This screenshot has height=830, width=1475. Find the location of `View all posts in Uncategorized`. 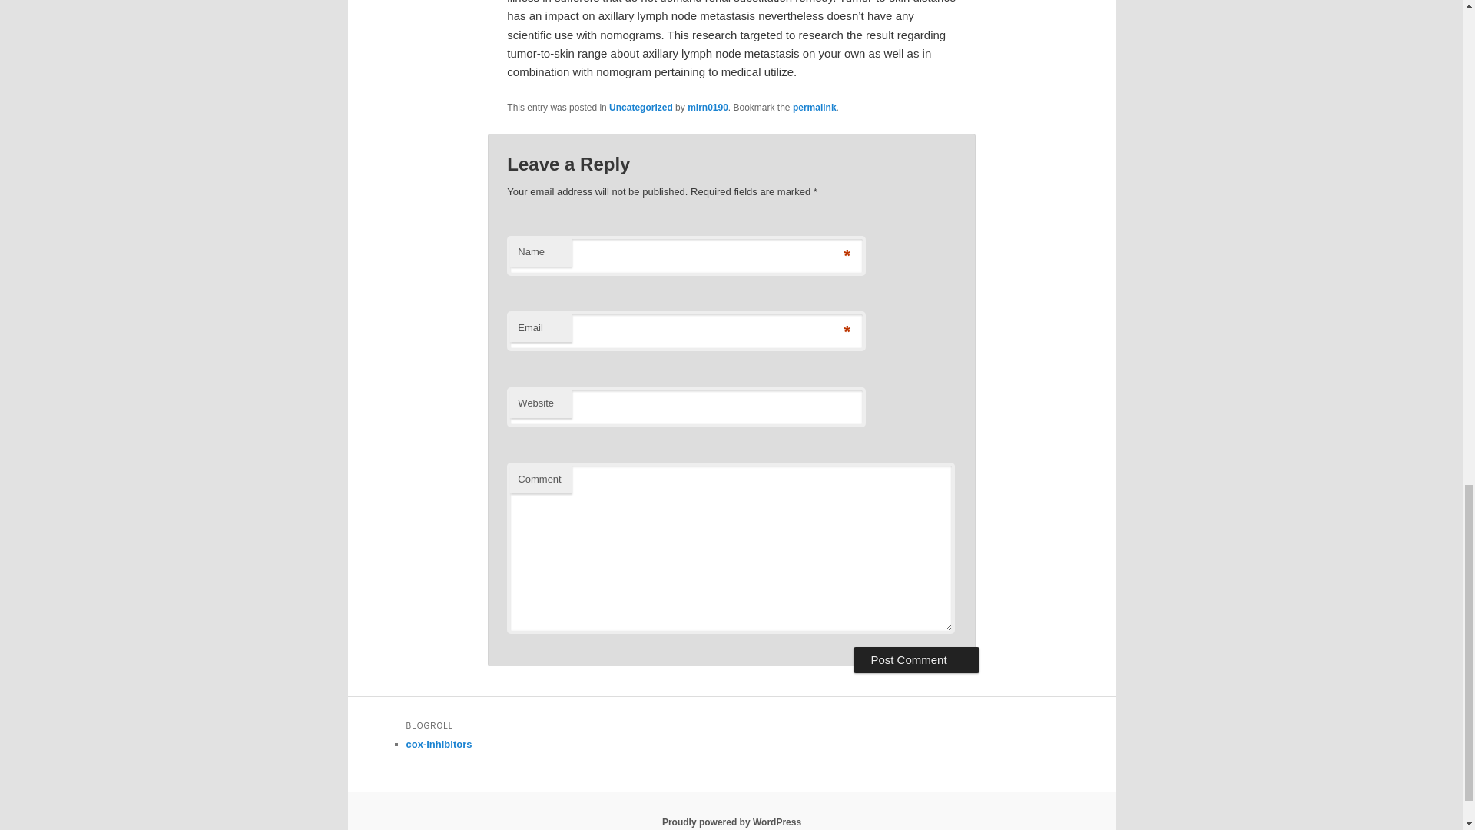

View all posts in Uncategorized is located at coordinates (641, 107).